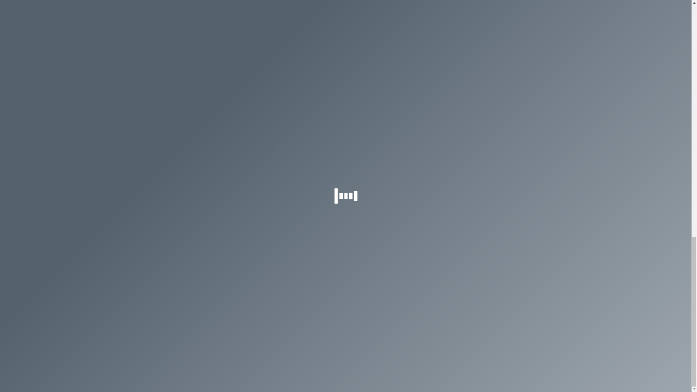 This screenshot has width=697, height=392. Describe the element at coordinates (306, 262) in the screenshot. I see `Linkedin page opens in new window` at that location.